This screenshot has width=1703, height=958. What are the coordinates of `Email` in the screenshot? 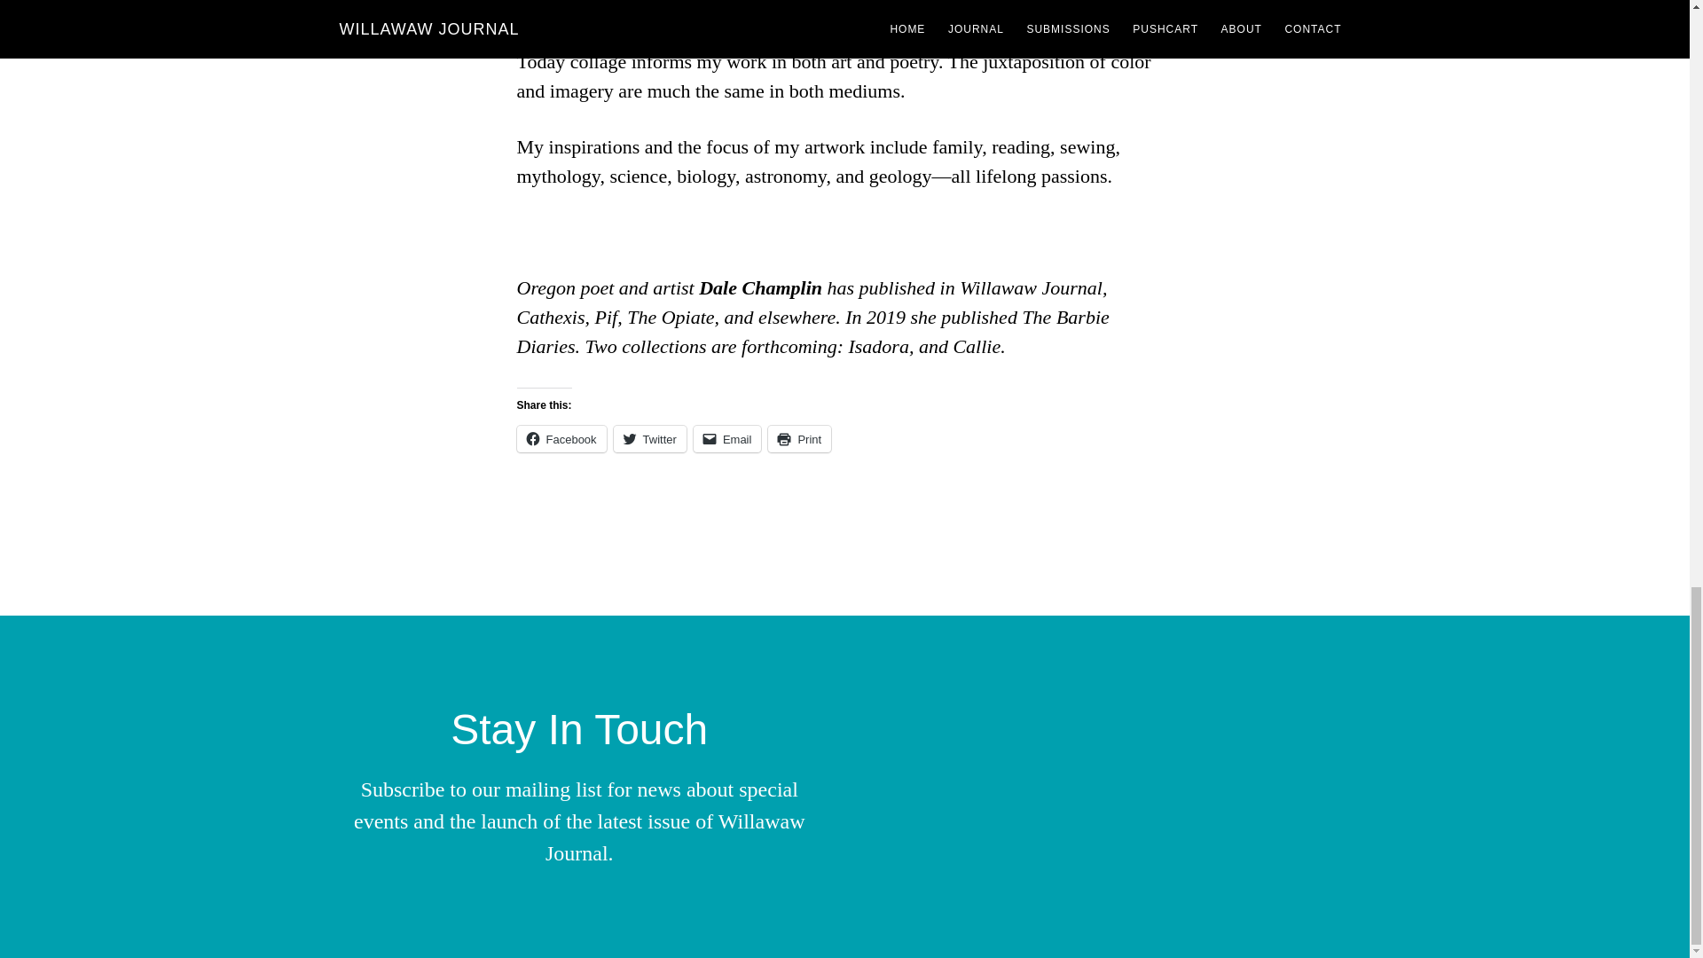 It's located at (727, 438).